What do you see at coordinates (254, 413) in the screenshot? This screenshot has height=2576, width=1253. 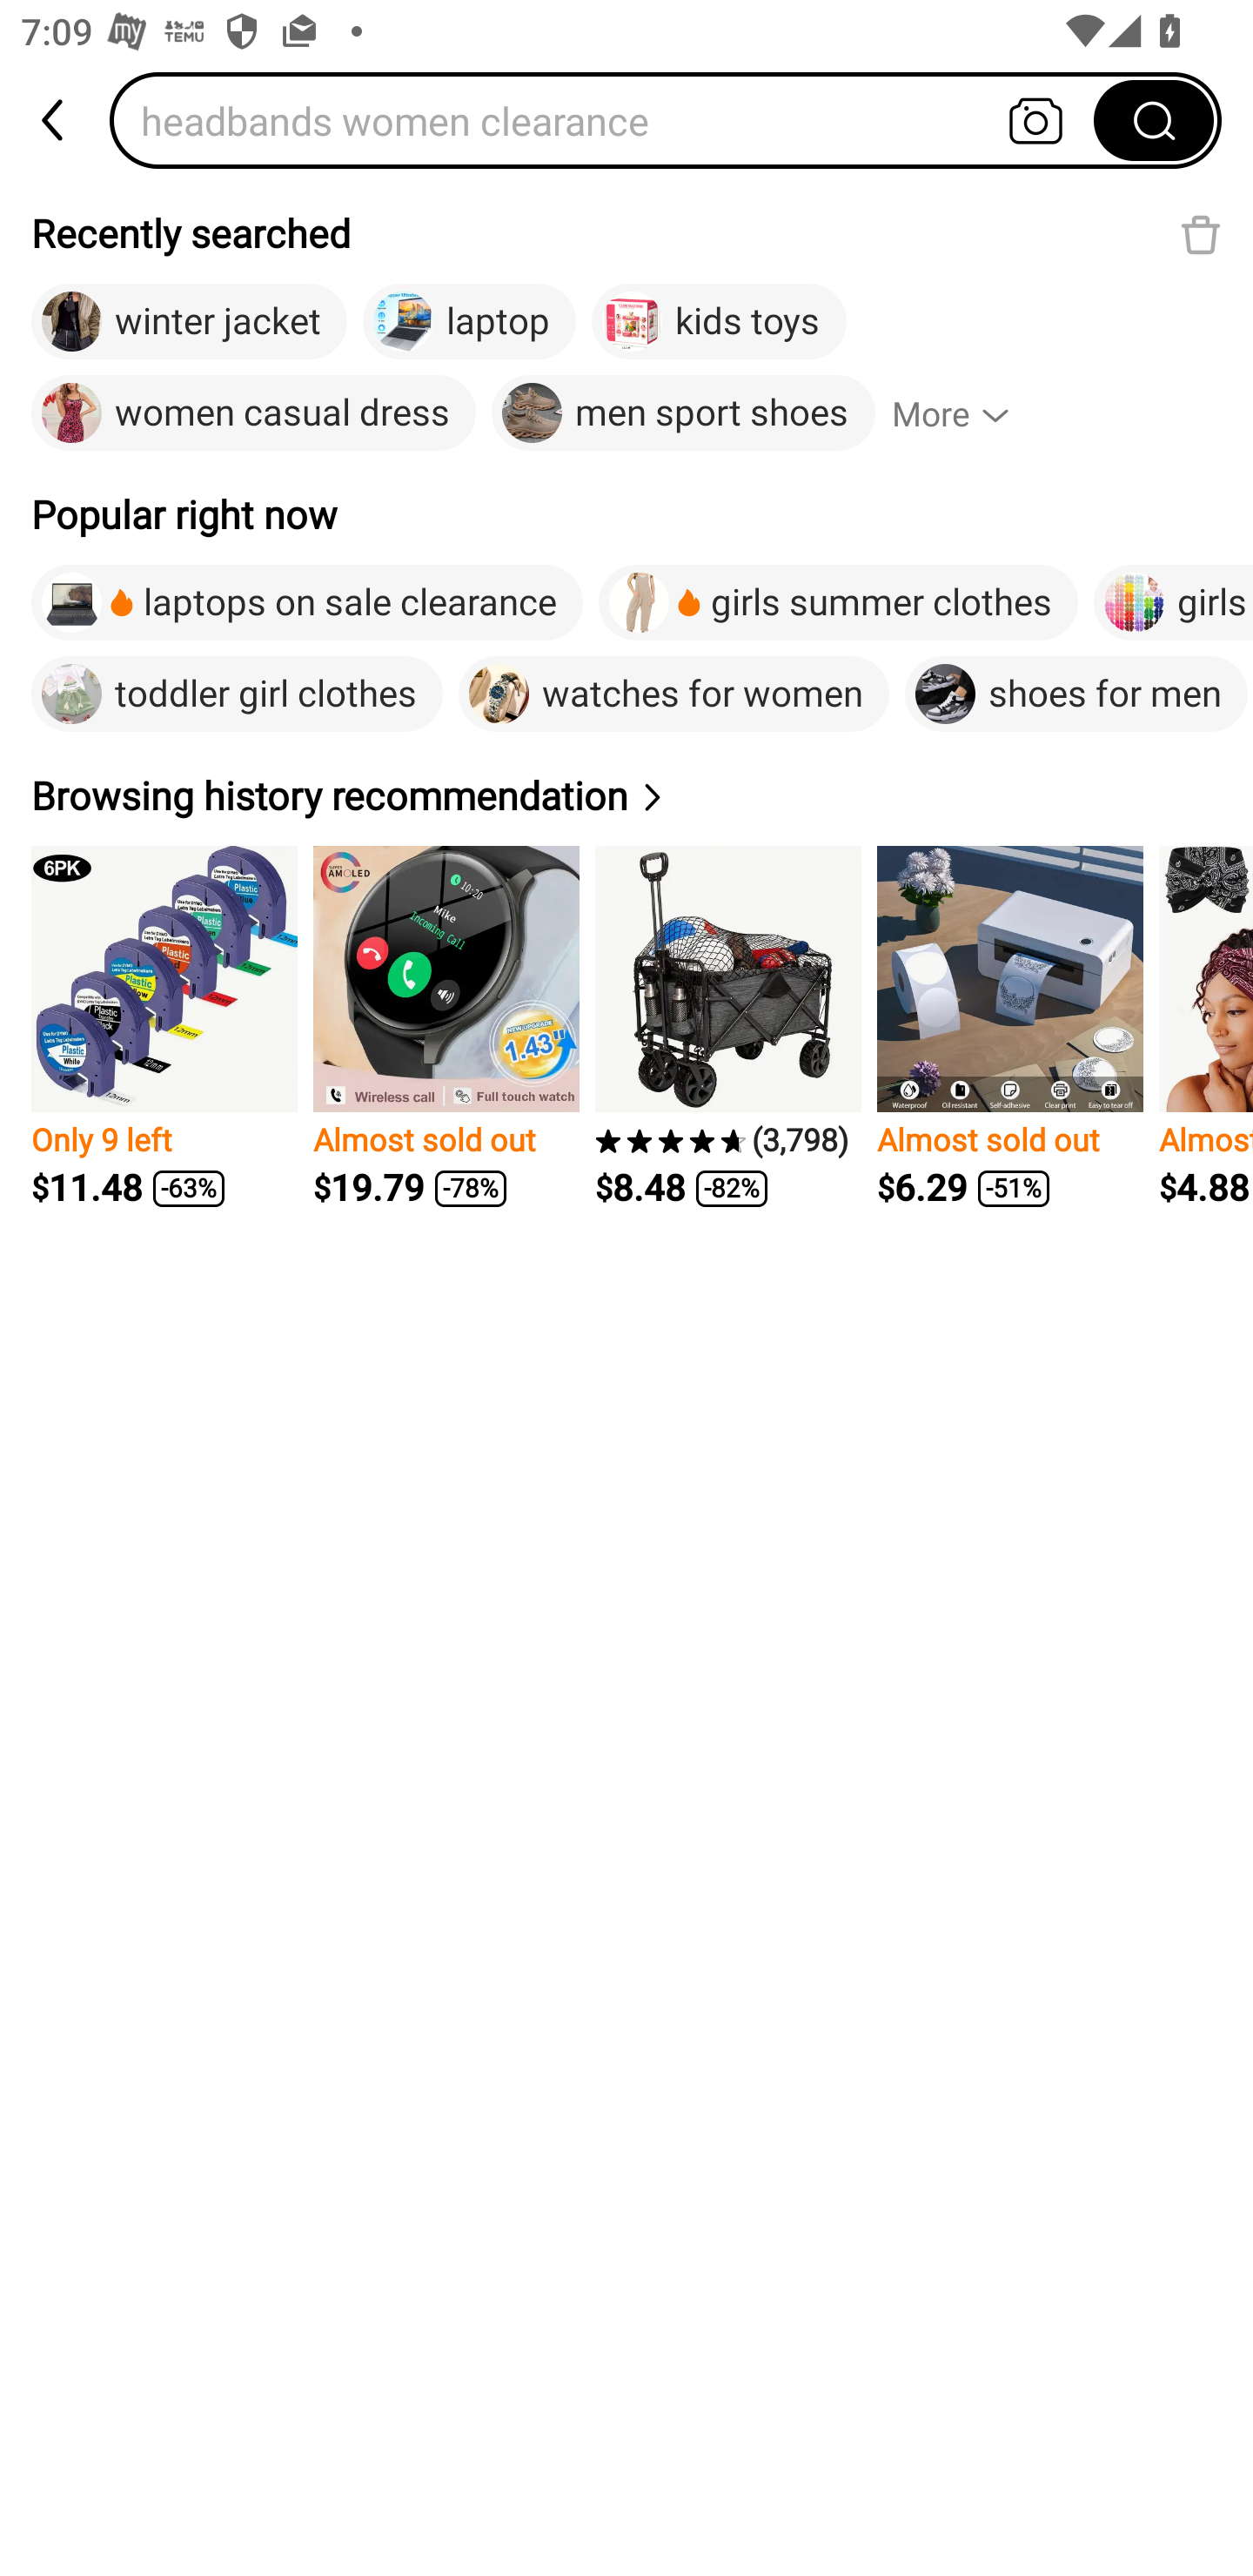 I see `women casual dress` at bounding box center [254, 413].